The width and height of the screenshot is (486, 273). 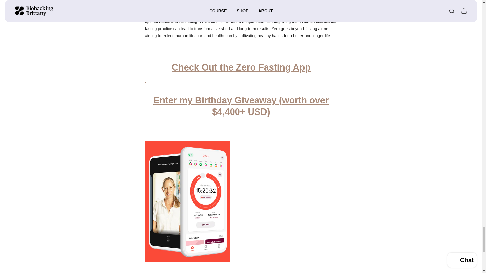 I want to click on zero longevity app, so click(x=241, y=67).